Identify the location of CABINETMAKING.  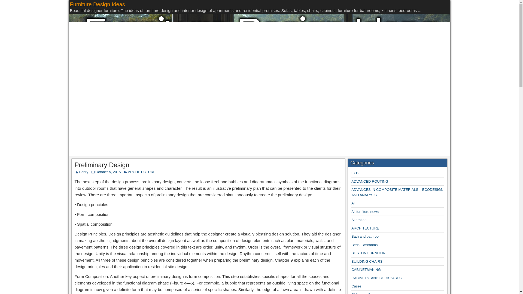
(366, 269).